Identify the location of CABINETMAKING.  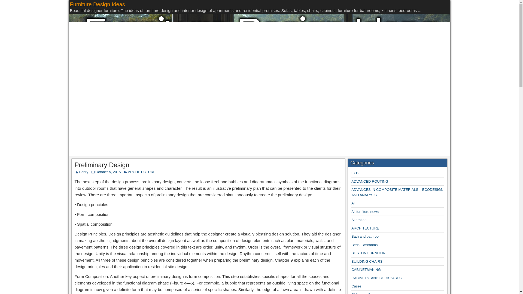
(366, 269).